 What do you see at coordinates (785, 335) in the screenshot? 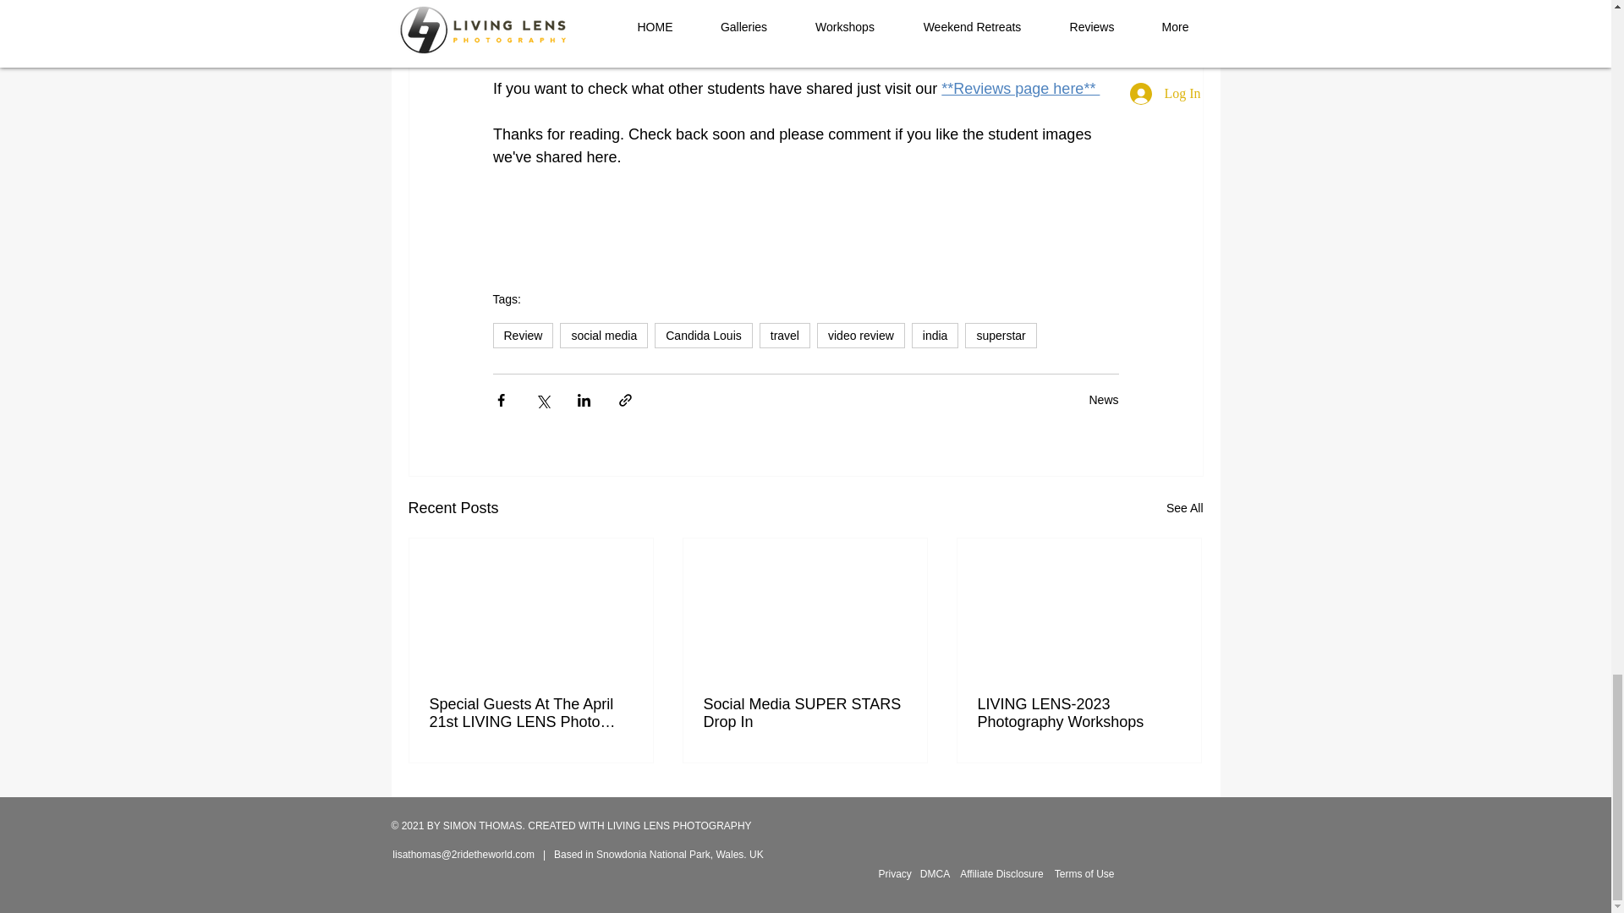
I see `travel` at bounding box center [785, 335].